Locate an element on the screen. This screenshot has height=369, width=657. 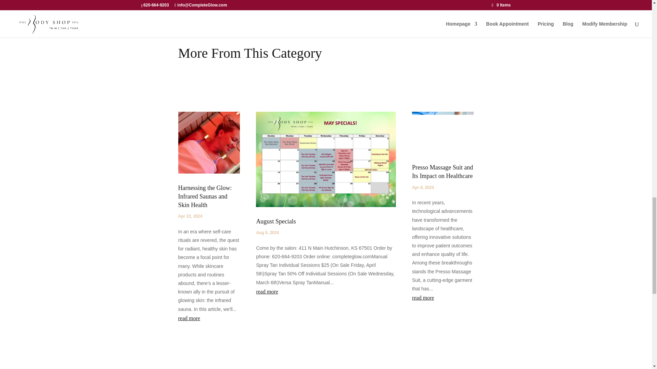
read more is located at coordinates (326, 292).